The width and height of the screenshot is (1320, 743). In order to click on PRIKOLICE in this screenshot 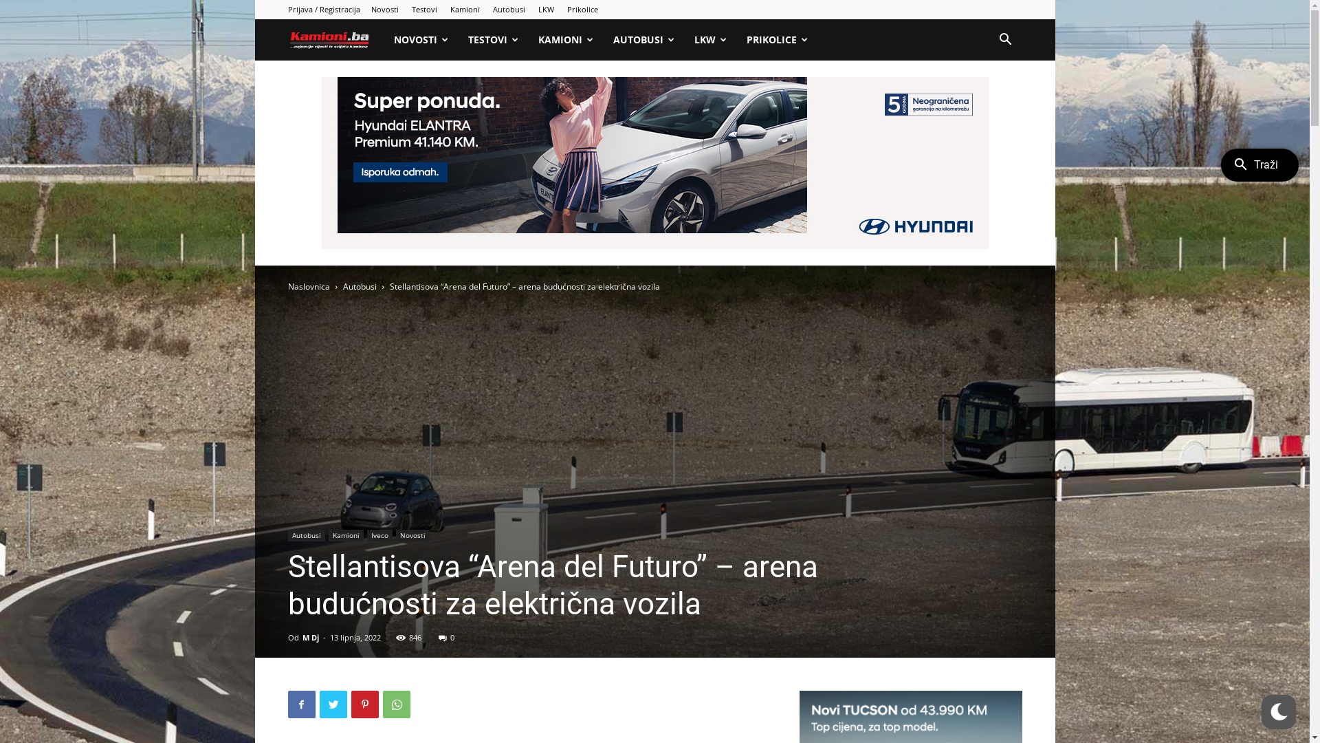, I will do `click(778, 40)`.